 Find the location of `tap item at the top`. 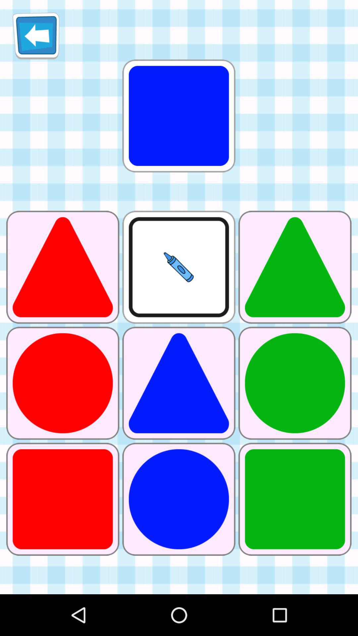

tap item at the top is located at coordinates (179, 116).